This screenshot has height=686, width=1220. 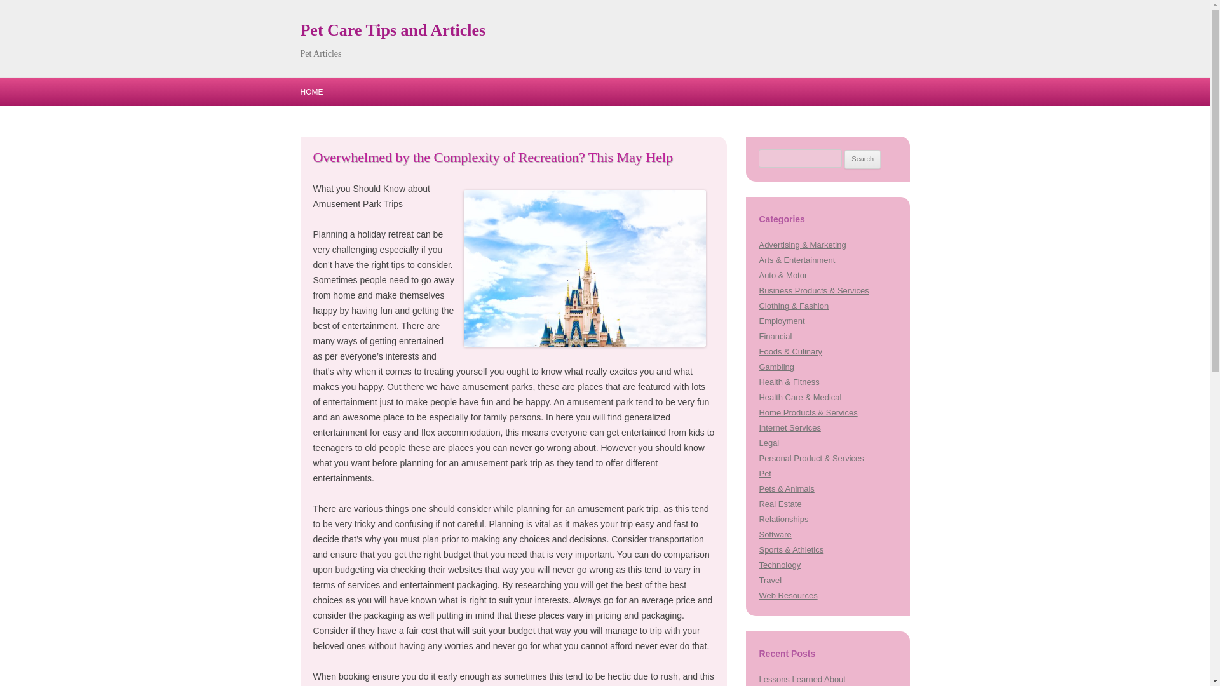 What do you see at coordinates (779, 565) in the screenshot?
I see `Technology` at bounding box center [779, 565].